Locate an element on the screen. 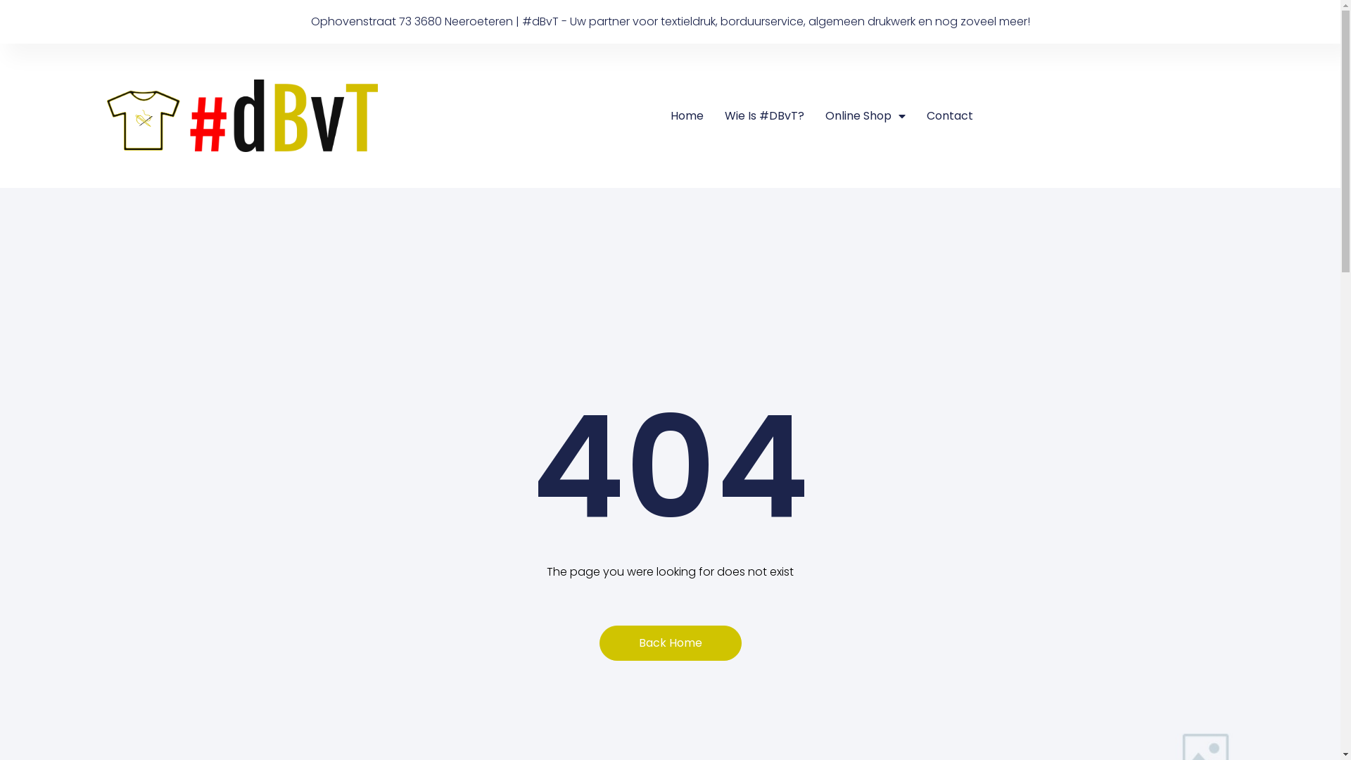 The image size is (1351, 760). Back Home is located at coordinates (671, 643).